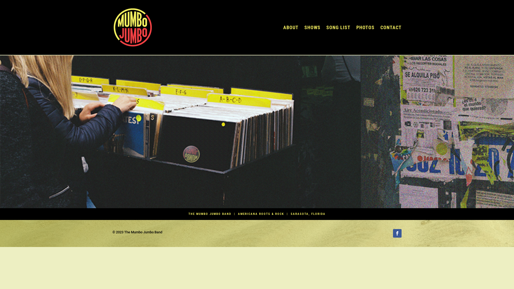  I want to click on ABOUT, so click(291, 27).